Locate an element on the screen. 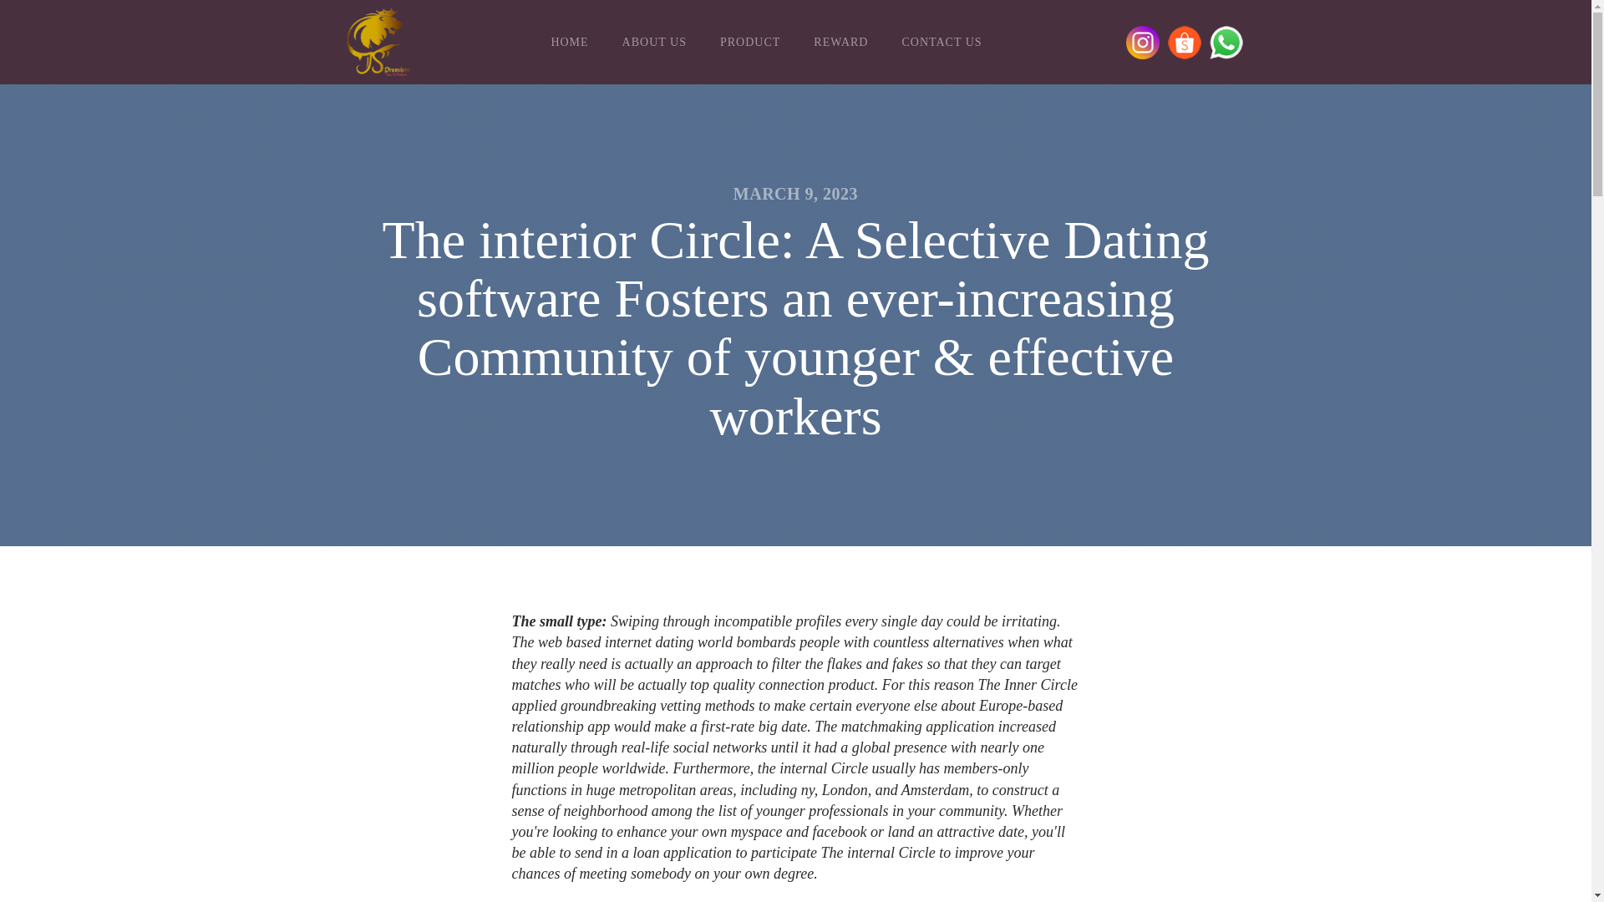 This screenshot has width=1604, height=902. HOME is located at coordinates (569, 43).